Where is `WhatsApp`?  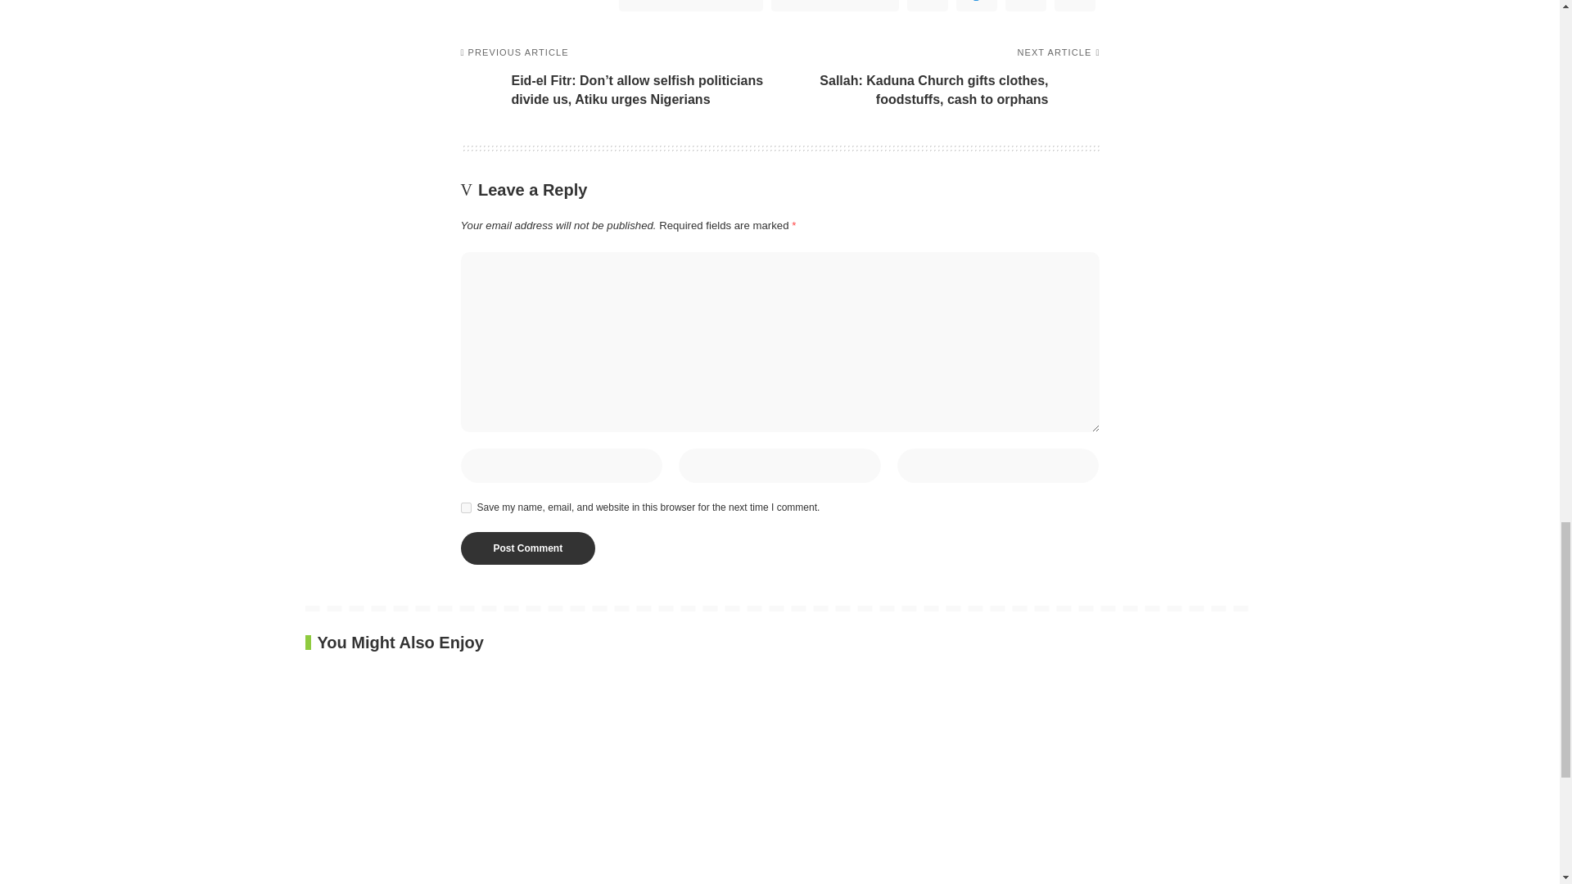
WhatsApp is located at coordinates (927, 6).